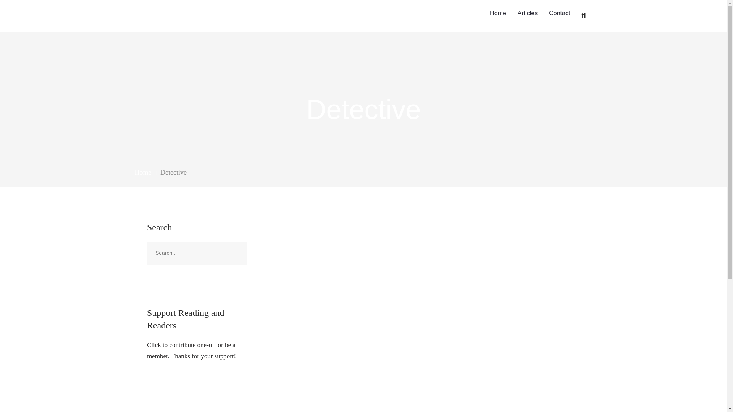 The image size is (733, 412). I want to click on Home, so click(498, 13).